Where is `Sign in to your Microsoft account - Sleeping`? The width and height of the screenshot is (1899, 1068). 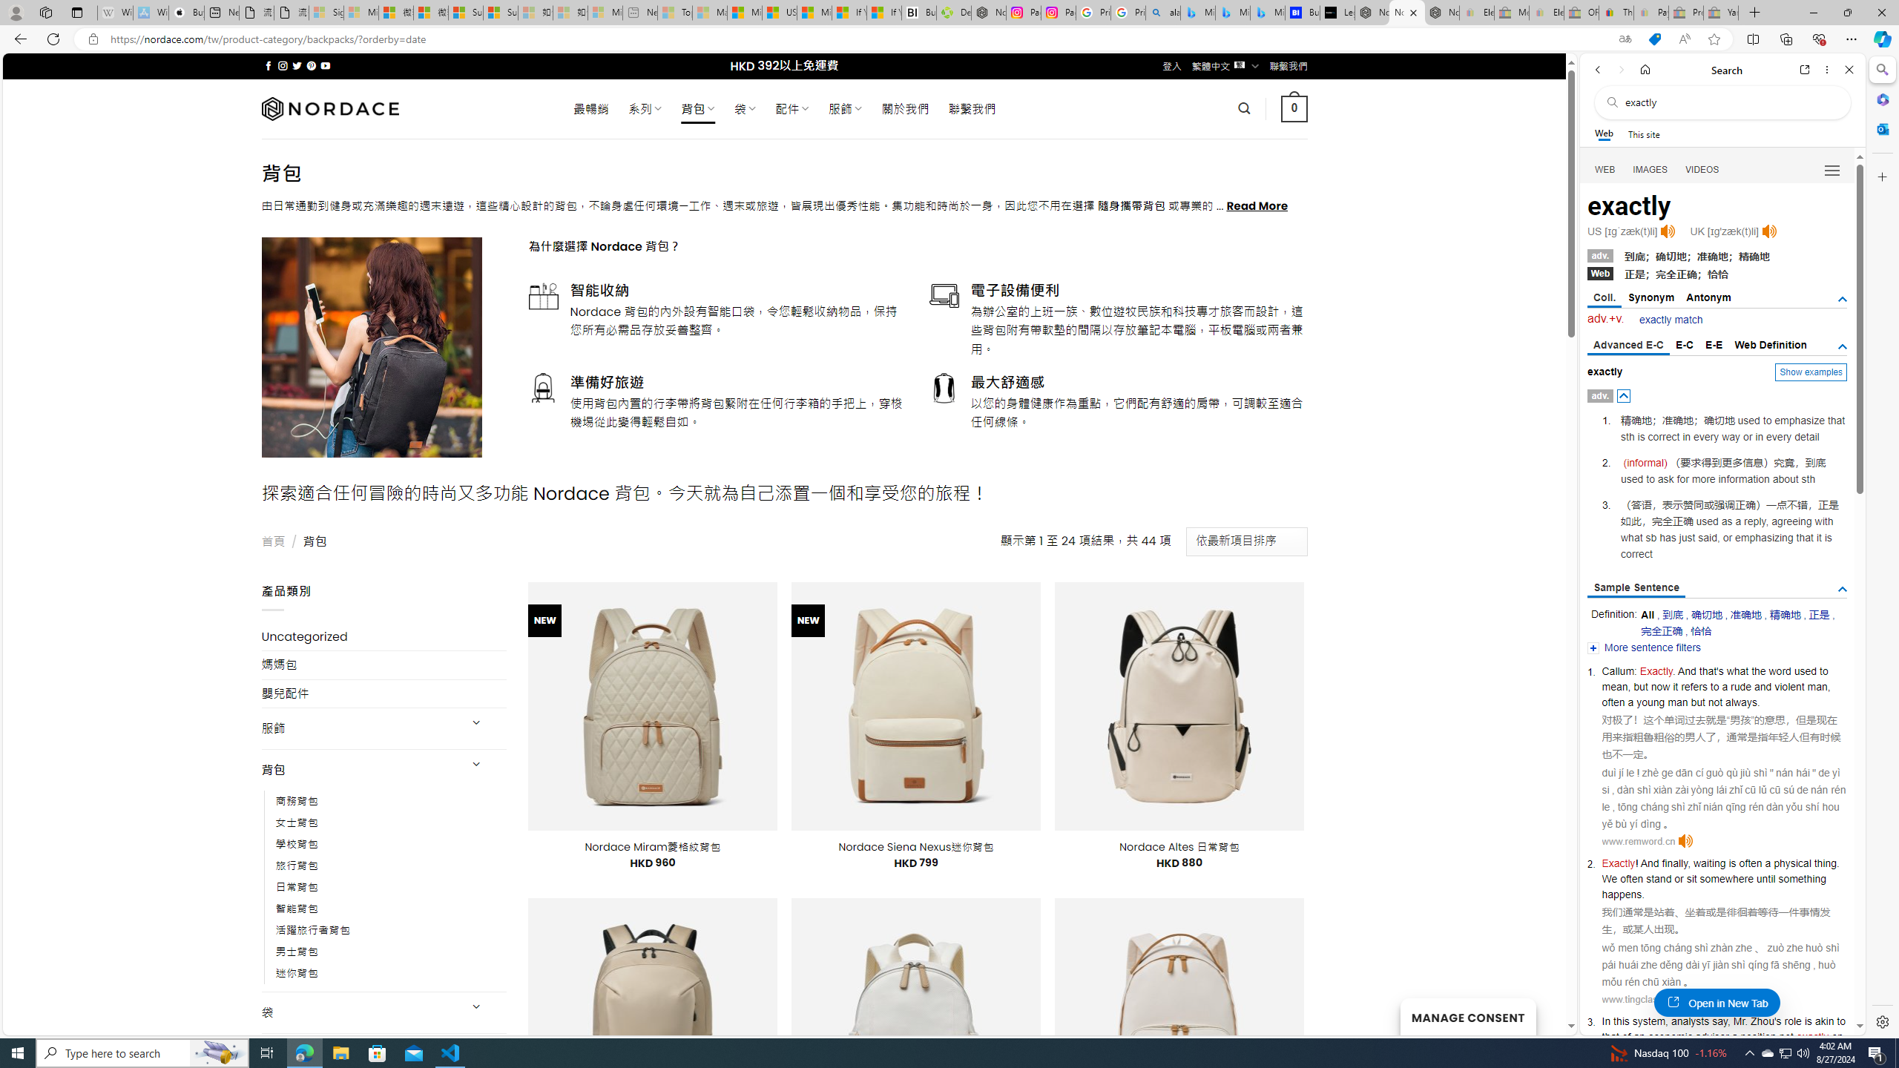
Sign in to your Microsoft account - Sleeping is located at coordinates (326, 13).